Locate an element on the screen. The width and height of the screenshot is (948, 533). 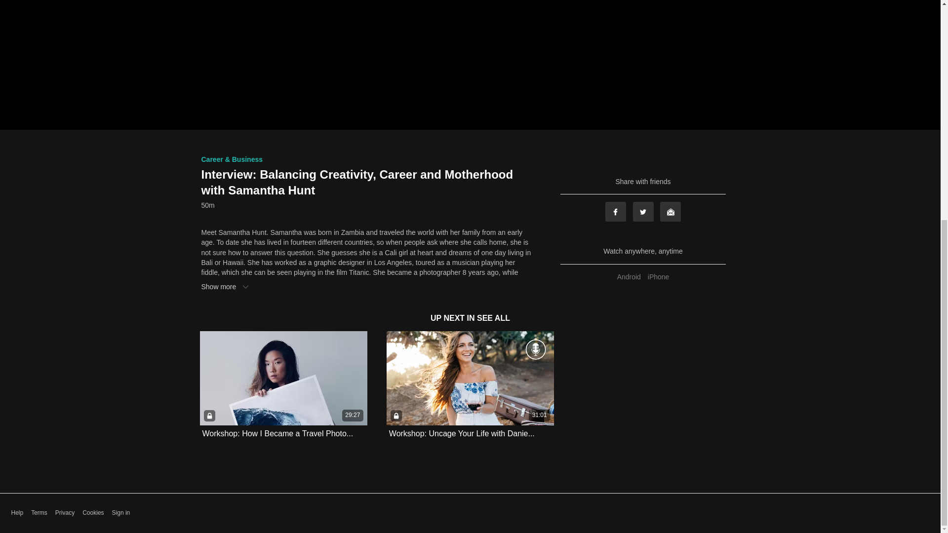
Privacy is located at coordinates (65, 513).